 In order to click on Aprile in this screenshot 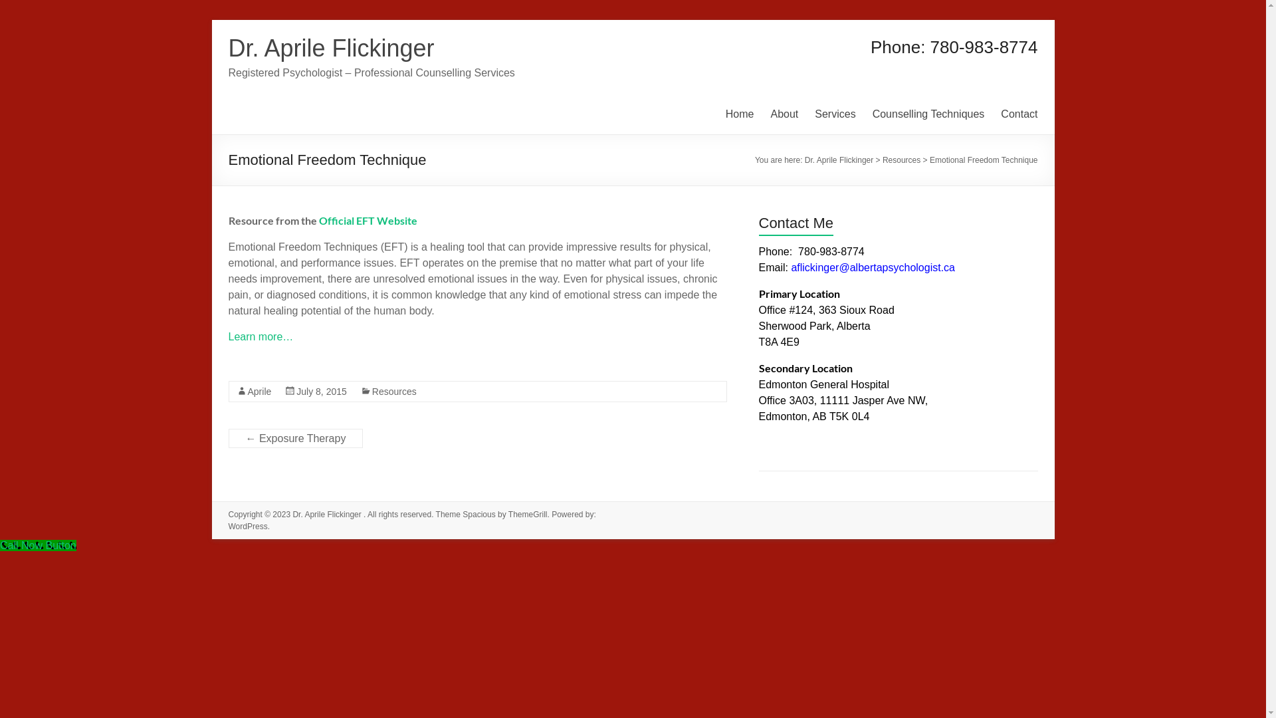, I will do `click(259, 392)`.